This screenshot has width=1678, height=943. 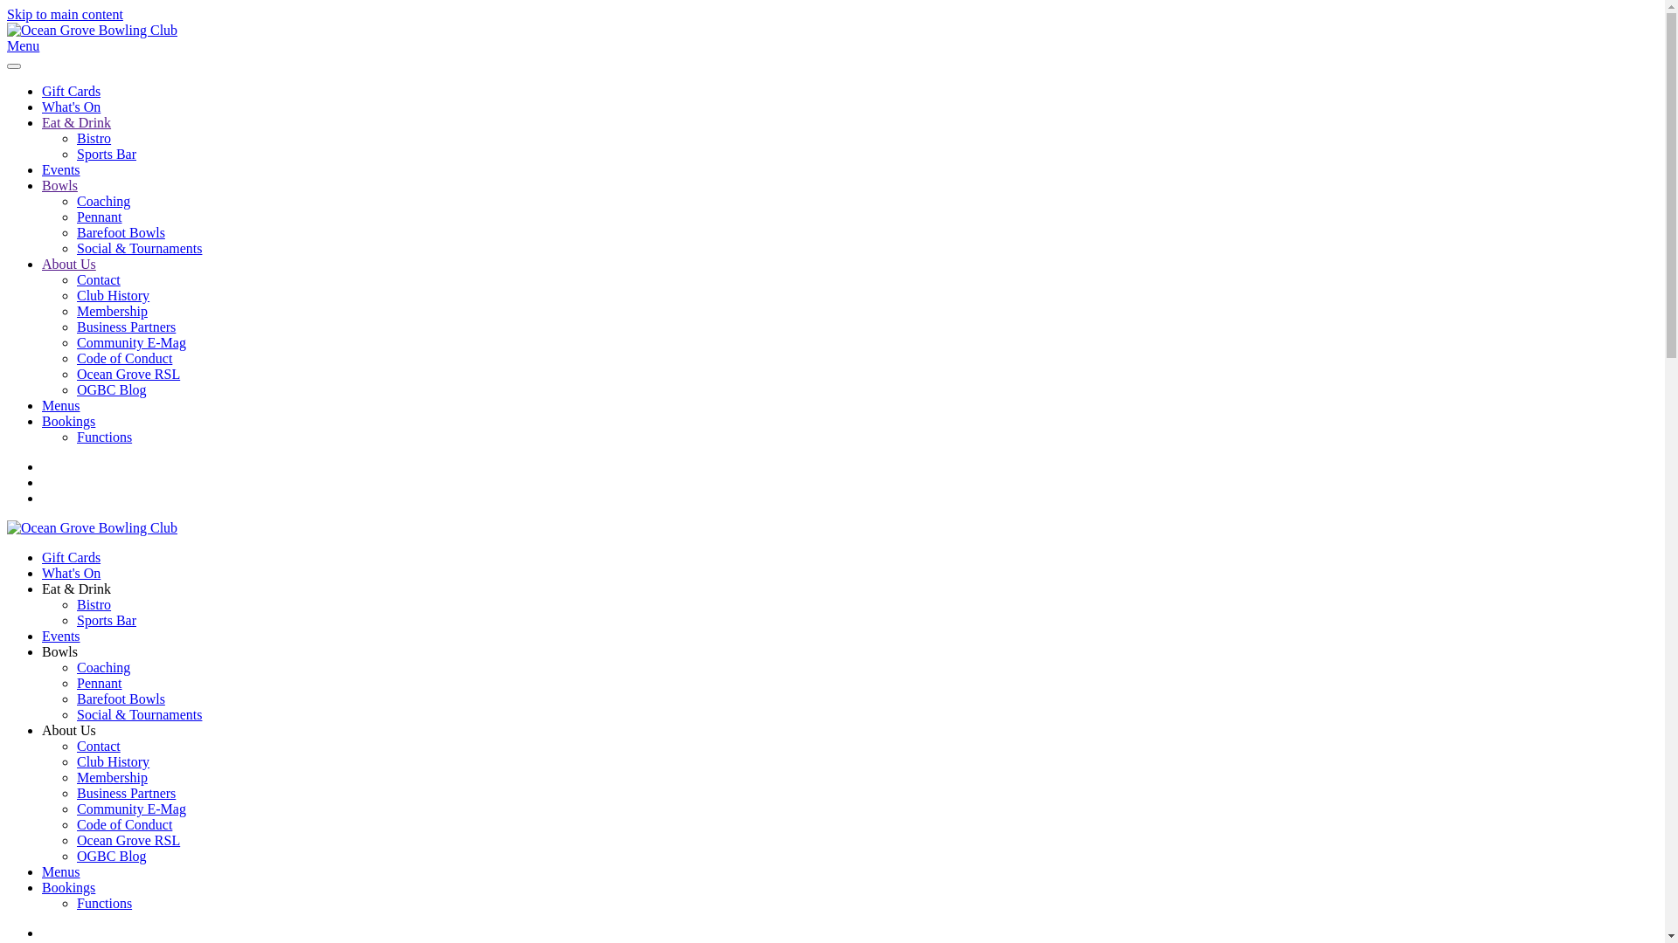 What do you see at coordinates (72, 107) in the screenshot?
I see `What's On` at bounding box center [72, 107].